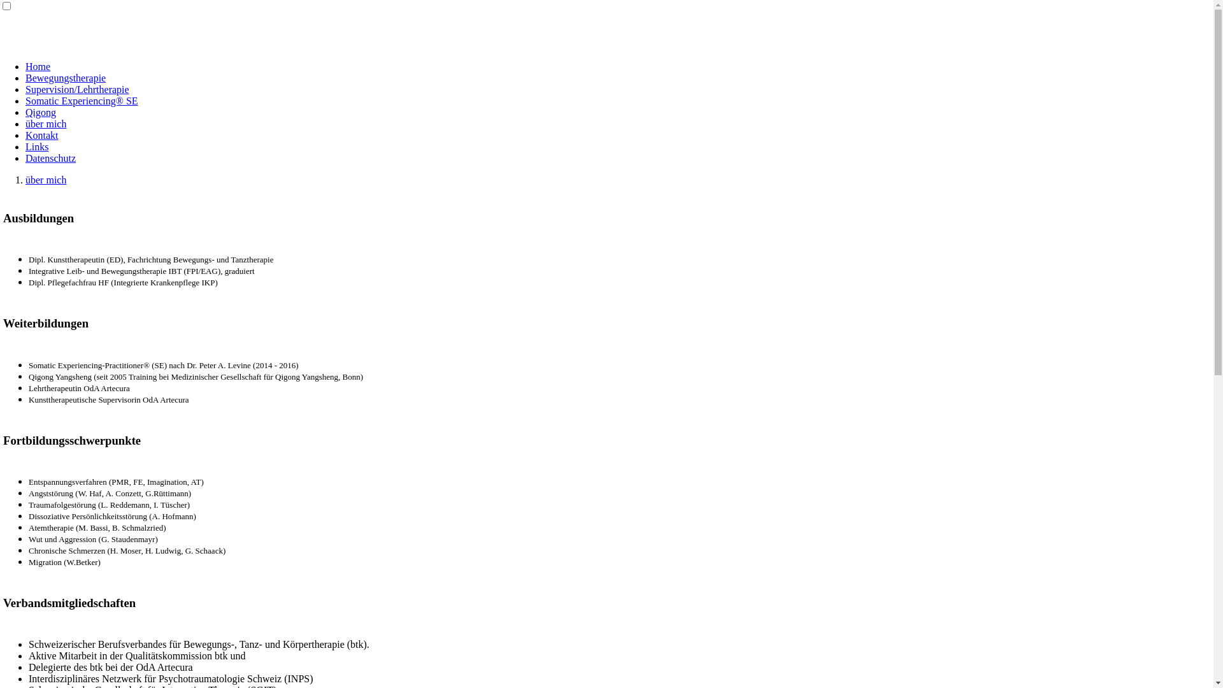 The height and width of the screenshot is (688, 1223). Describe the element at coordinates (78, 89) in the screenshot. I see `Supervision/Lehrtherapie` at that location.